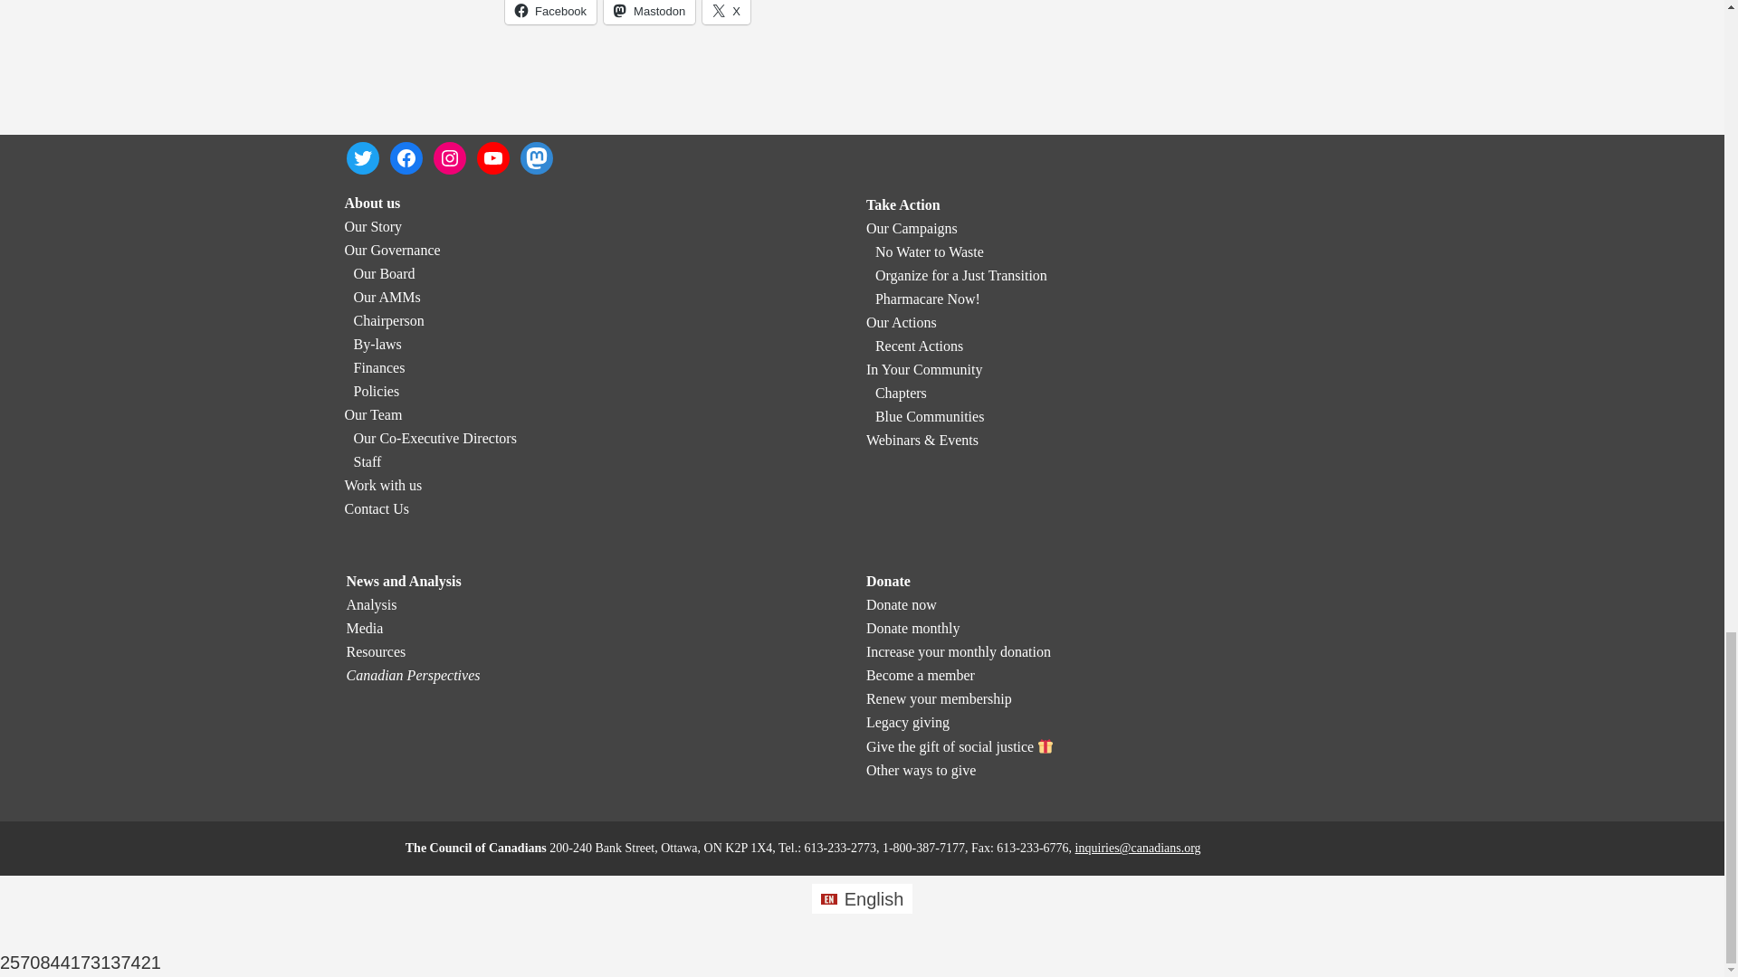 The width and height of the screenshot is (1738, 977). I want to click on Our Story, so click(373, 226).